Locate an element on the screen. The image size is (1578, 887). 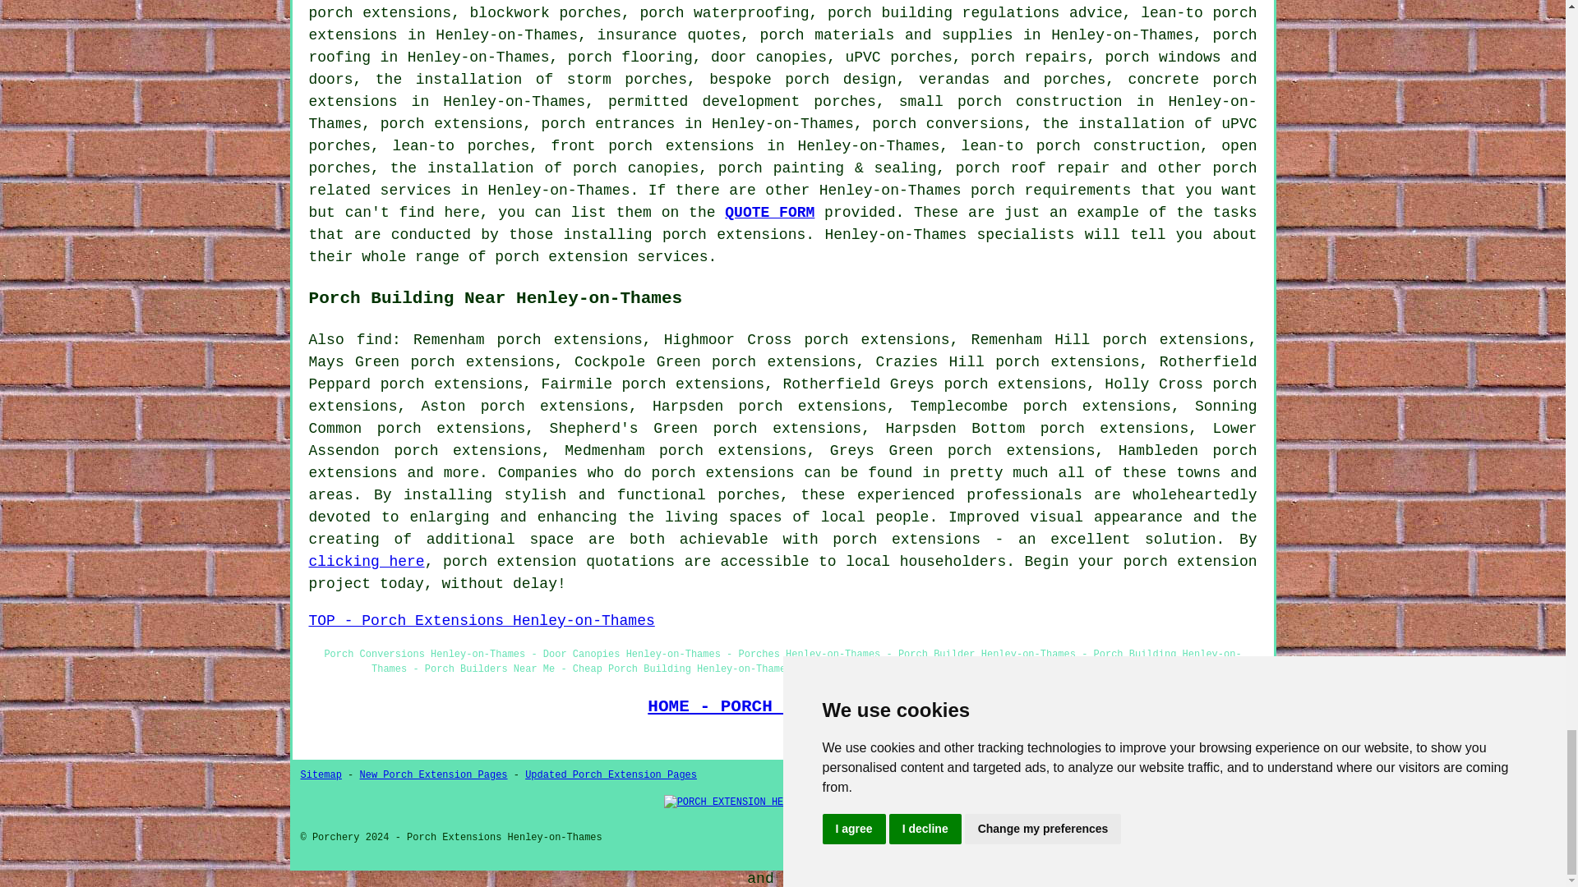
lean-to porches is located at coordinates (460, 146).